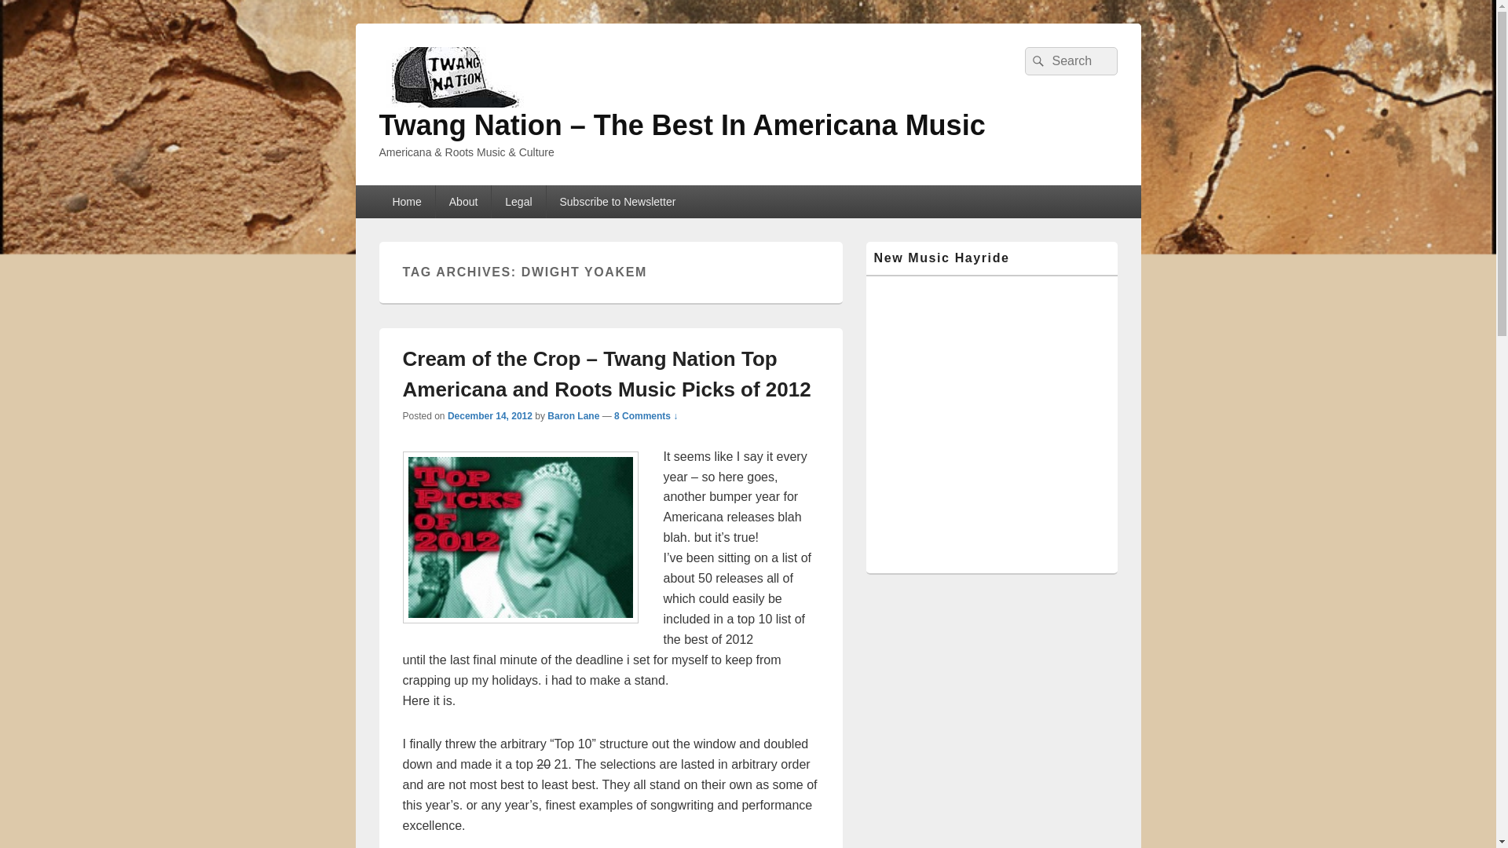  What do you see at coordinates (518, 201) in the screenshot?
I see `Legal` at bounding box center [518, 201].